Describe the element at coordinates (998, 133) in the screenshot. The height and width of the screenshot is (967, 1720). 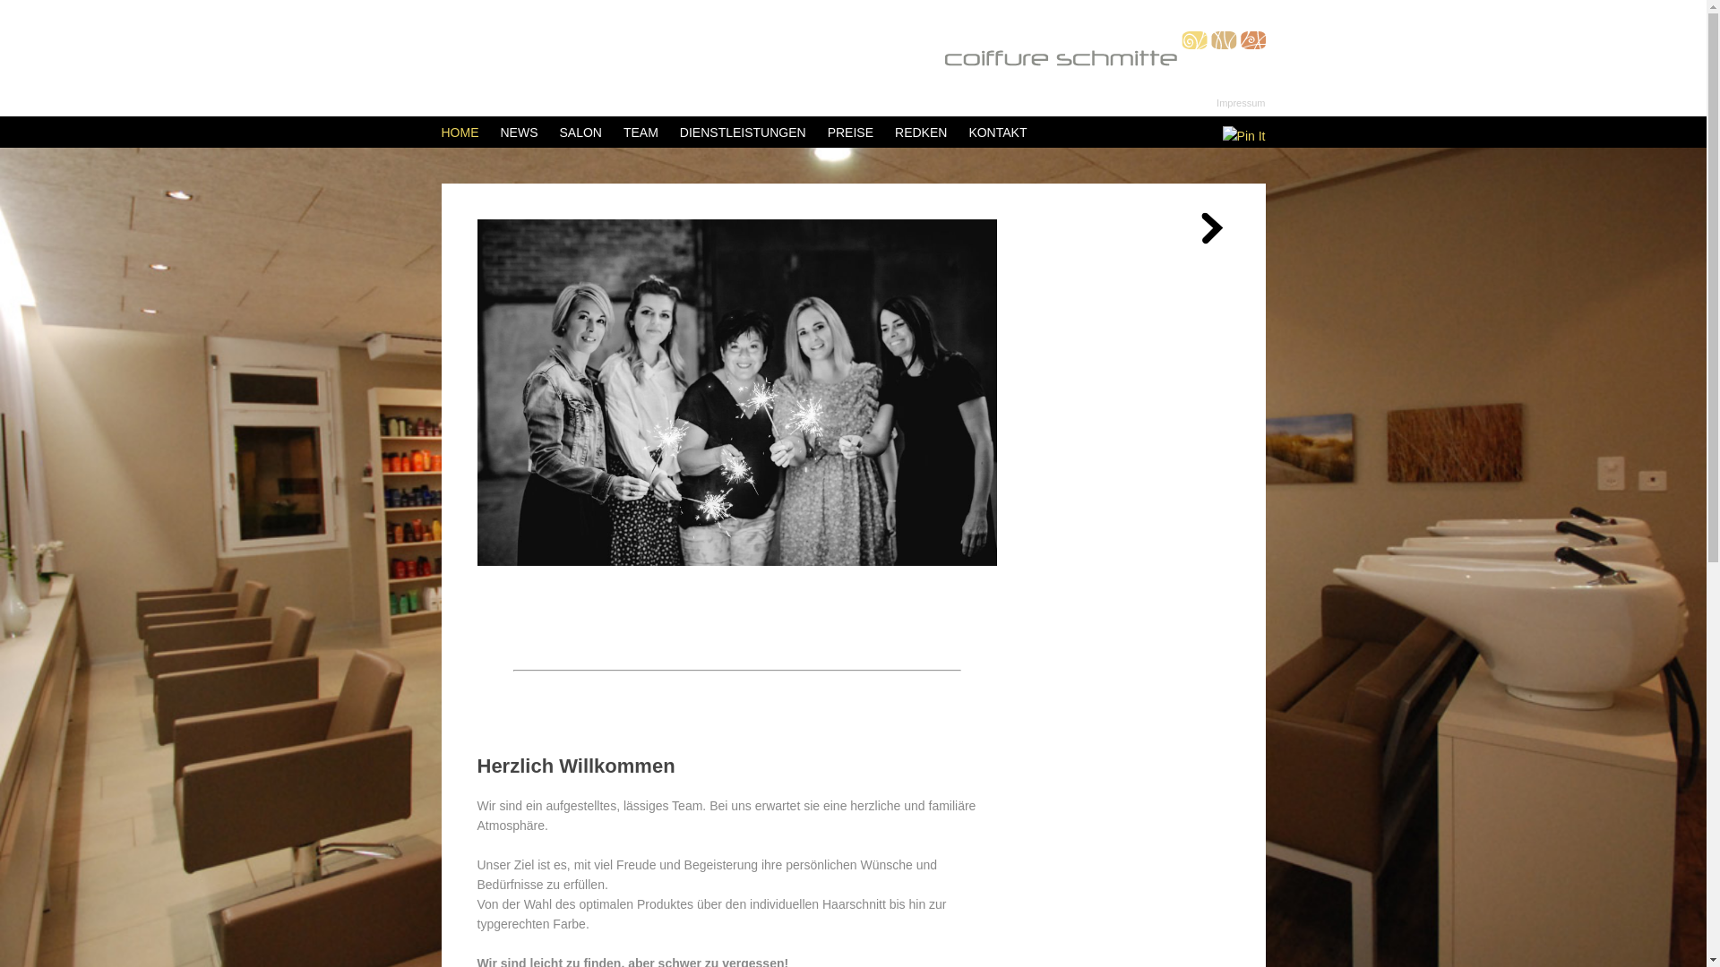
I see `KONTAKT` at that location.